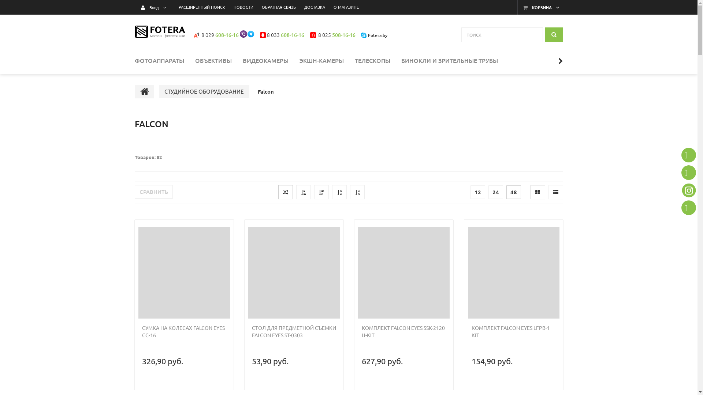  I want to click on Telegram, so click(251, 34).